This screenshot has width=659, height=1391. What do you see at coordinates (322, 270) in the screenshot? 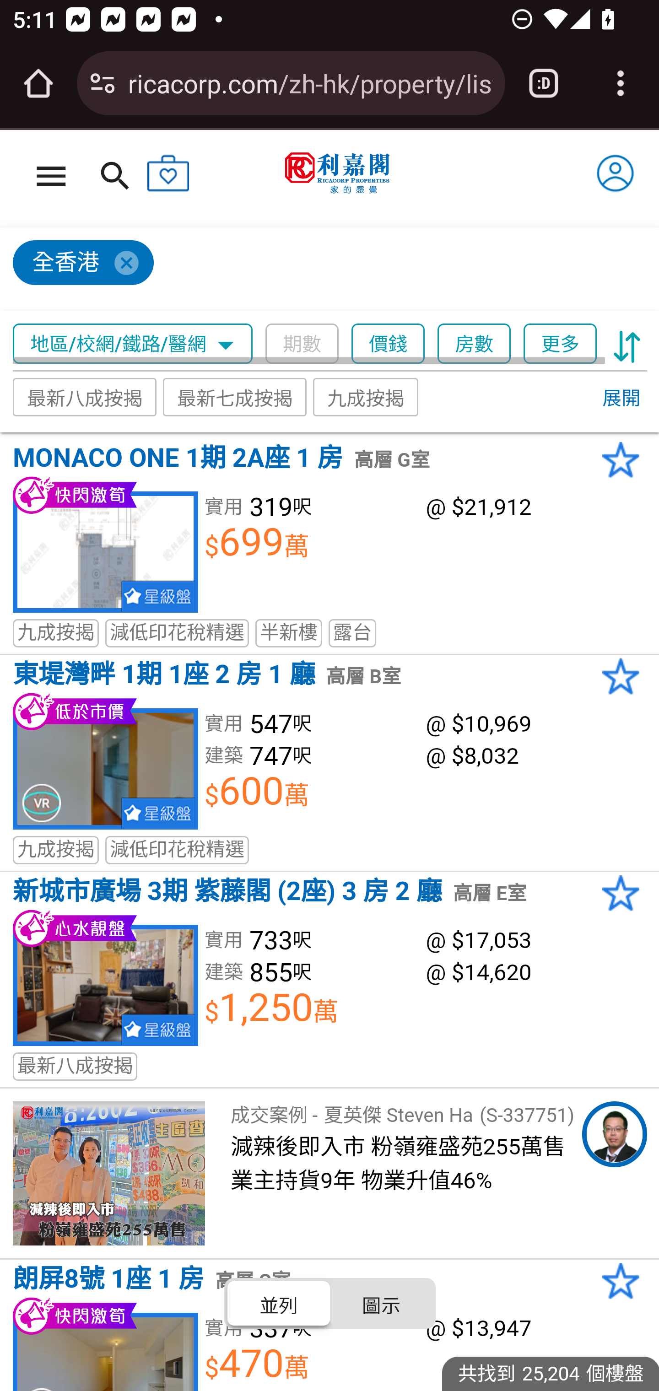
I see `全香港` at bounding box center [322, 270].